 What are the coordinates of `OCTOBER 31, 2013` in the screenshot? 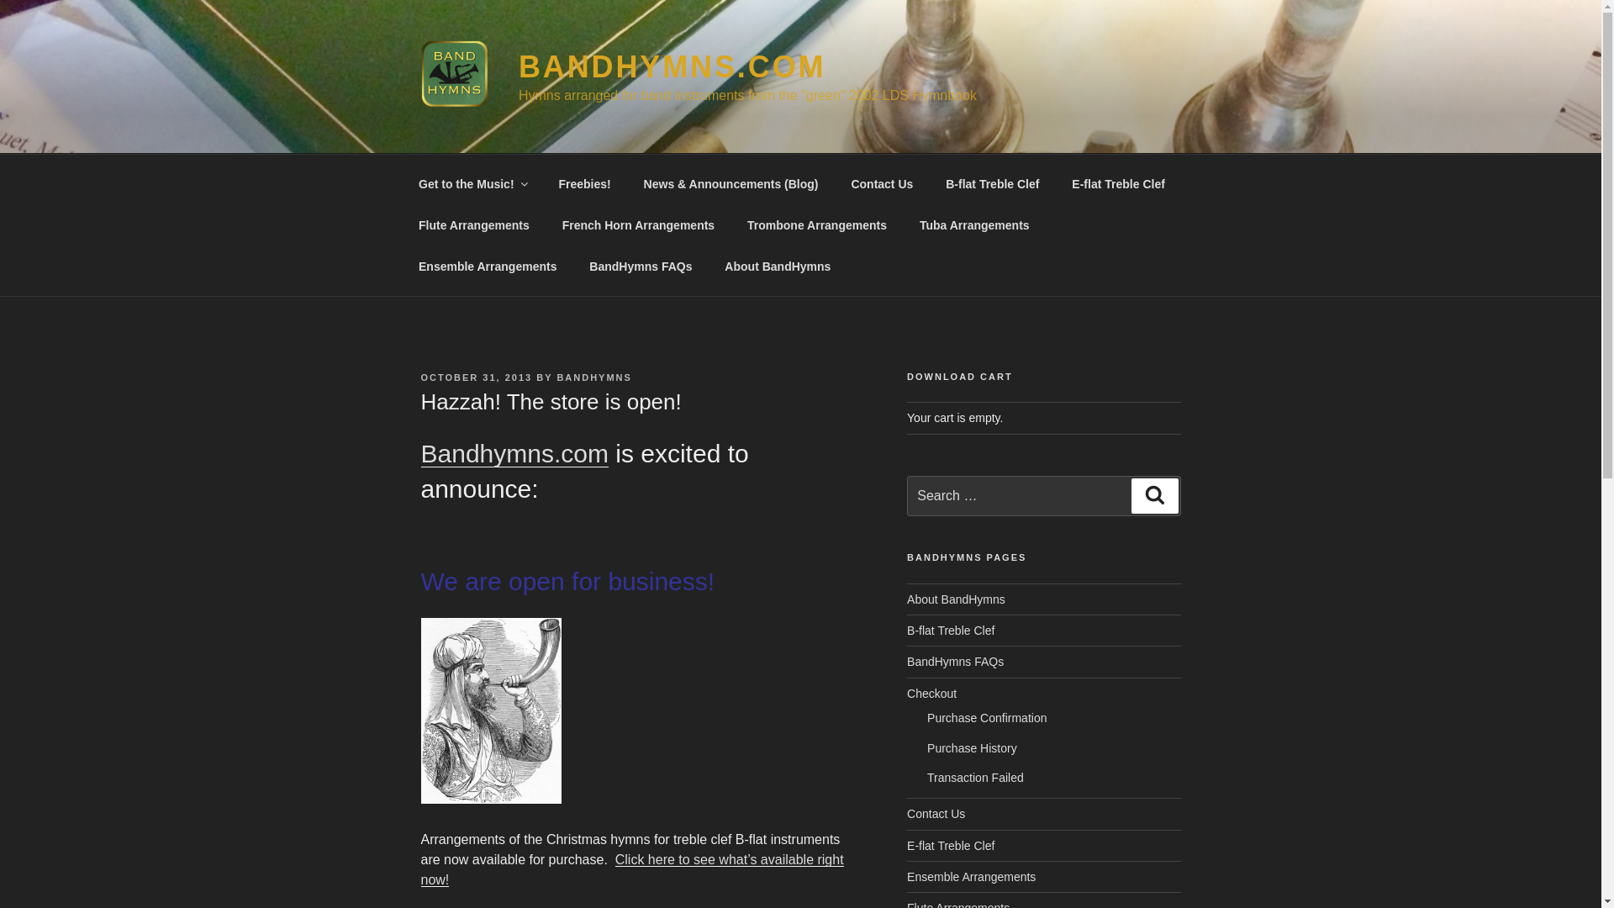 It's located at (476, 377).